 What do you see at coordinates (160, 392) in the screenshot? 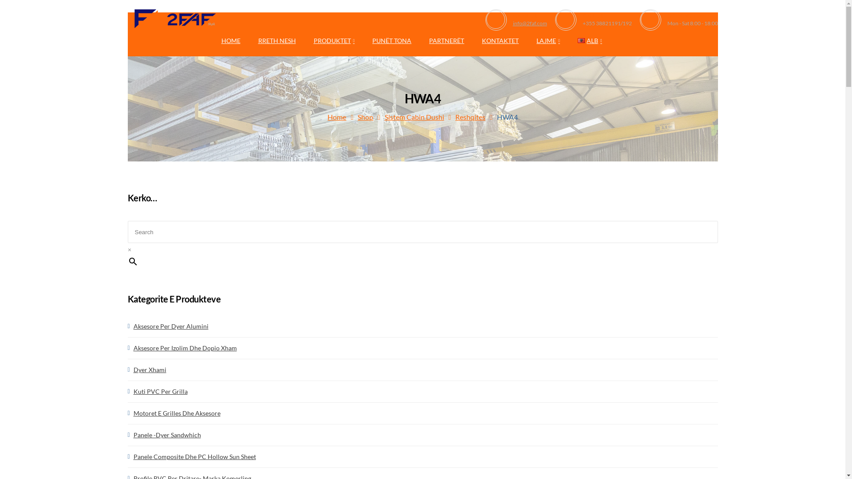
I see `Kuti PVC Per Grilla` at bounding box center [160, 392].